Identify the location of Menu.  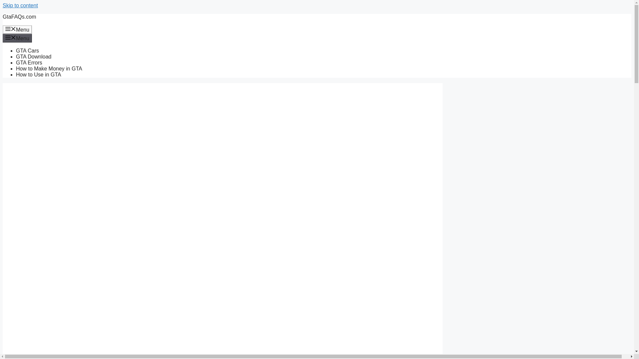
(17, 38).